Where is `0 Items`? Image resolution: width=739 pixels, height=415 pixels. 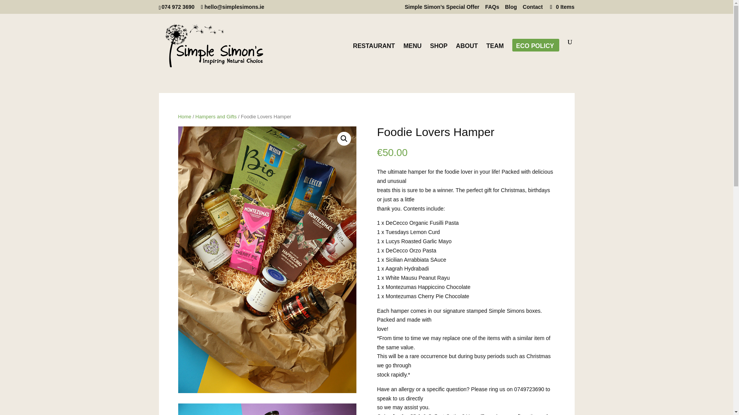
0 Items is located at coordinates (561, 7).